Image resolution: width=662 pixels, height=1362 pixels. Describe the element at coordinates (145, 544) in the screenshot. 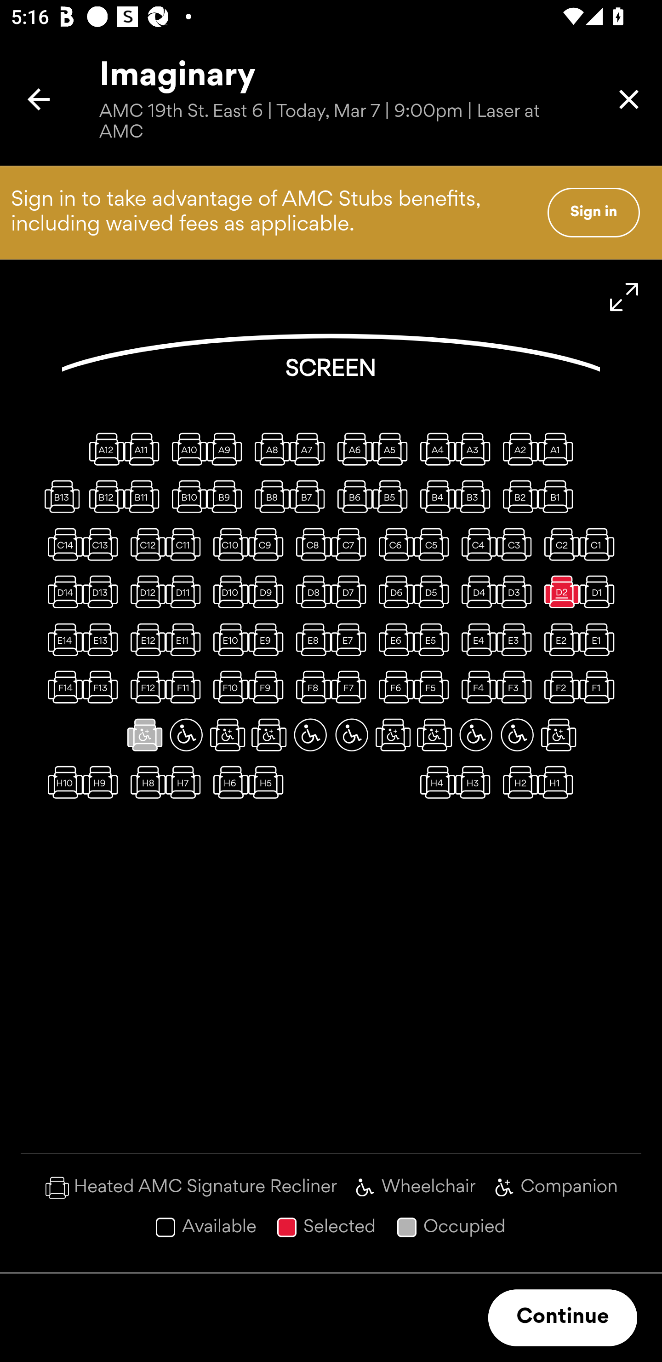

I see `C12, Regular seat, available` at that location.